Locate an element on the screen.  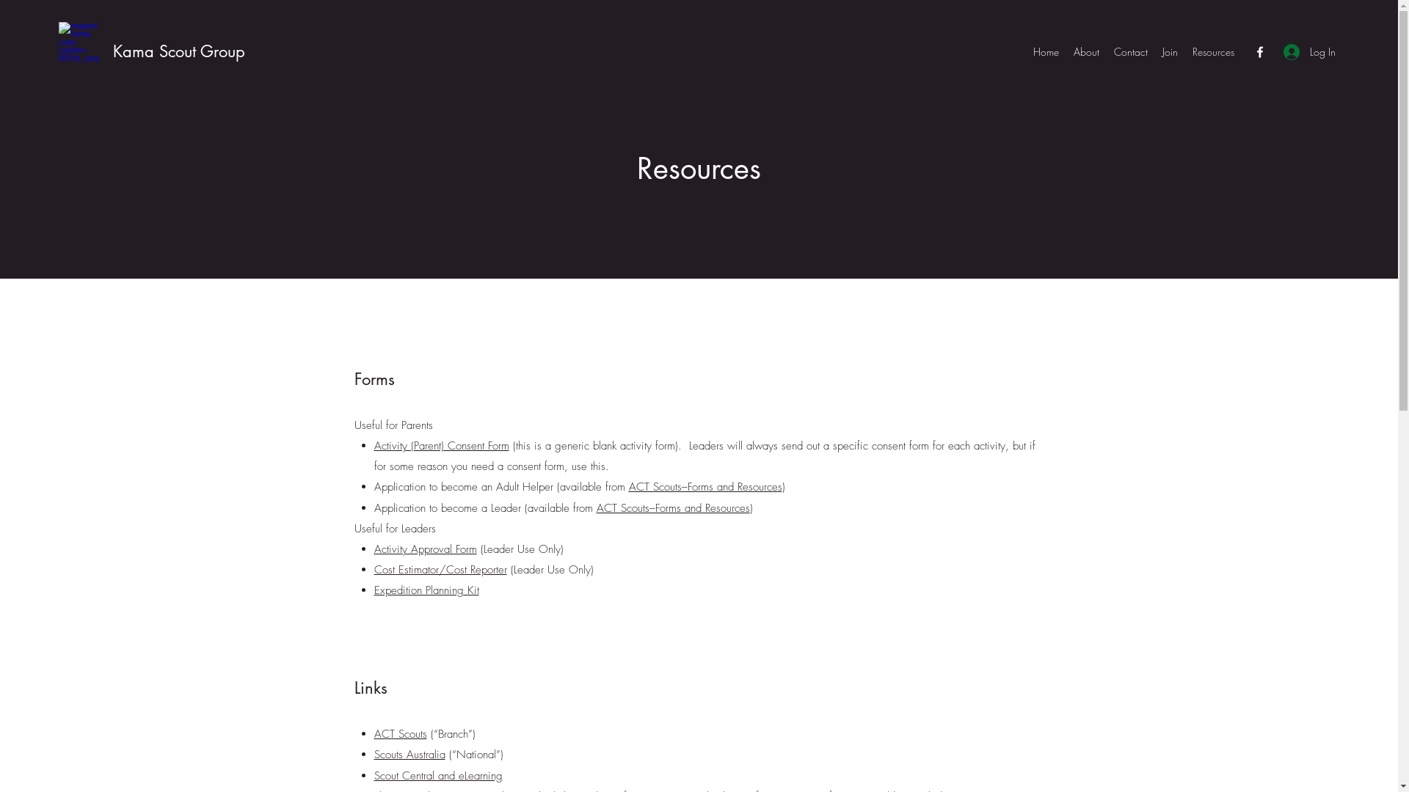
Resources is located at coordinates (1214, 52).